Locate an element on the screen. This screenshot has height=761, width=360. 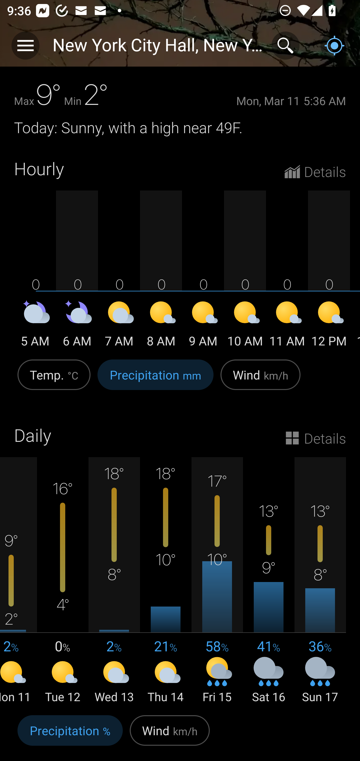
9 AM is located at coordinates (203, 325).